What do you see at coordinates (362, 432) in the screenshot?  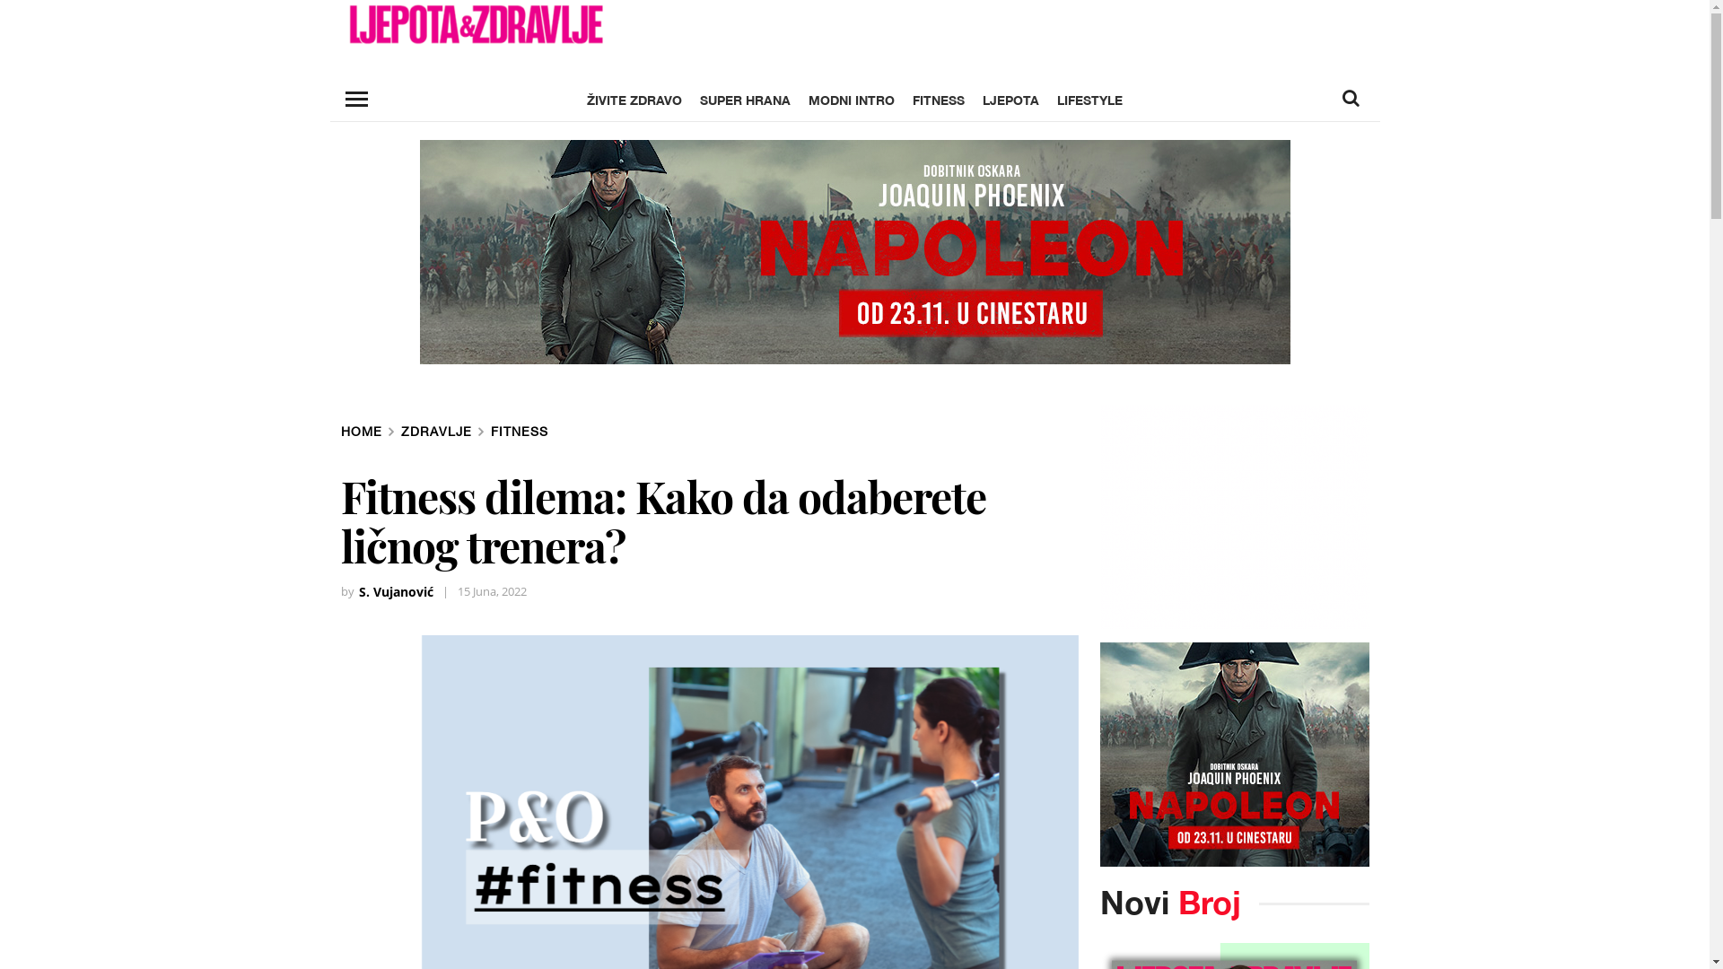 I see `HOME` at bounding box center [362, 432].